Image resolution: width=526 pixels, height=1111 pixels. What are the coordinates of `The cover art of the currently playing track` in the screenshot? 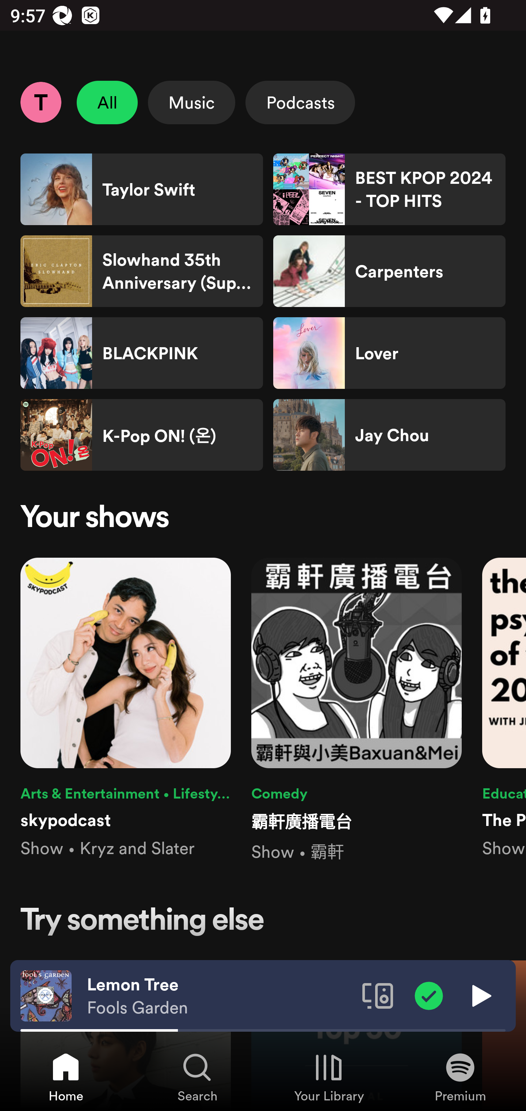 It's located at (46, 995).